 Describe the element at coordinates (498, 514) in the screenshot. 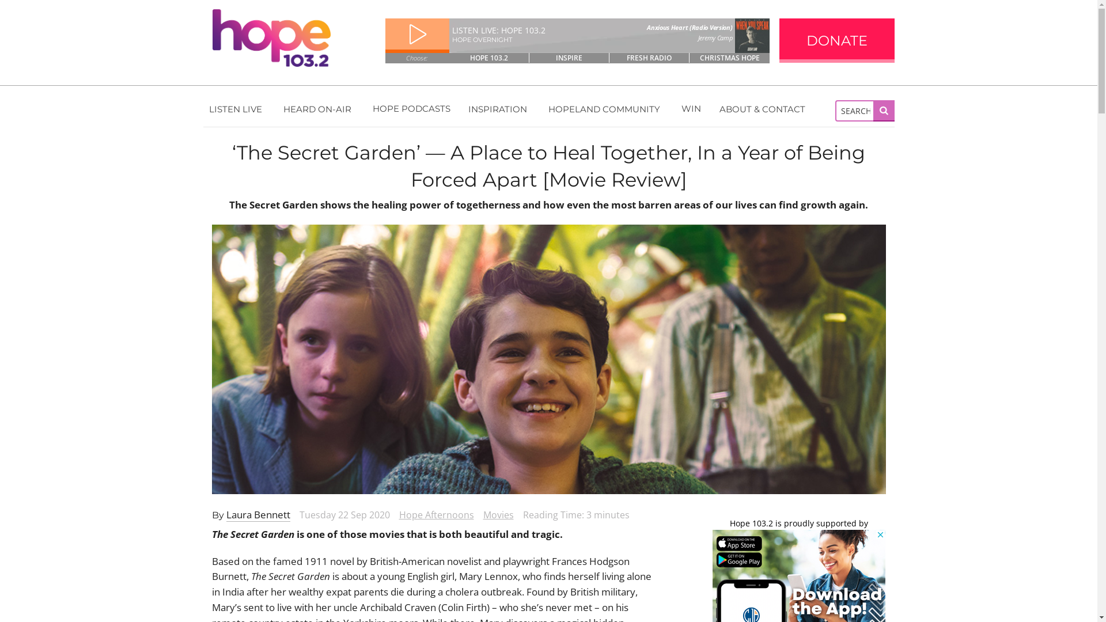

I see `Movies` at that location.